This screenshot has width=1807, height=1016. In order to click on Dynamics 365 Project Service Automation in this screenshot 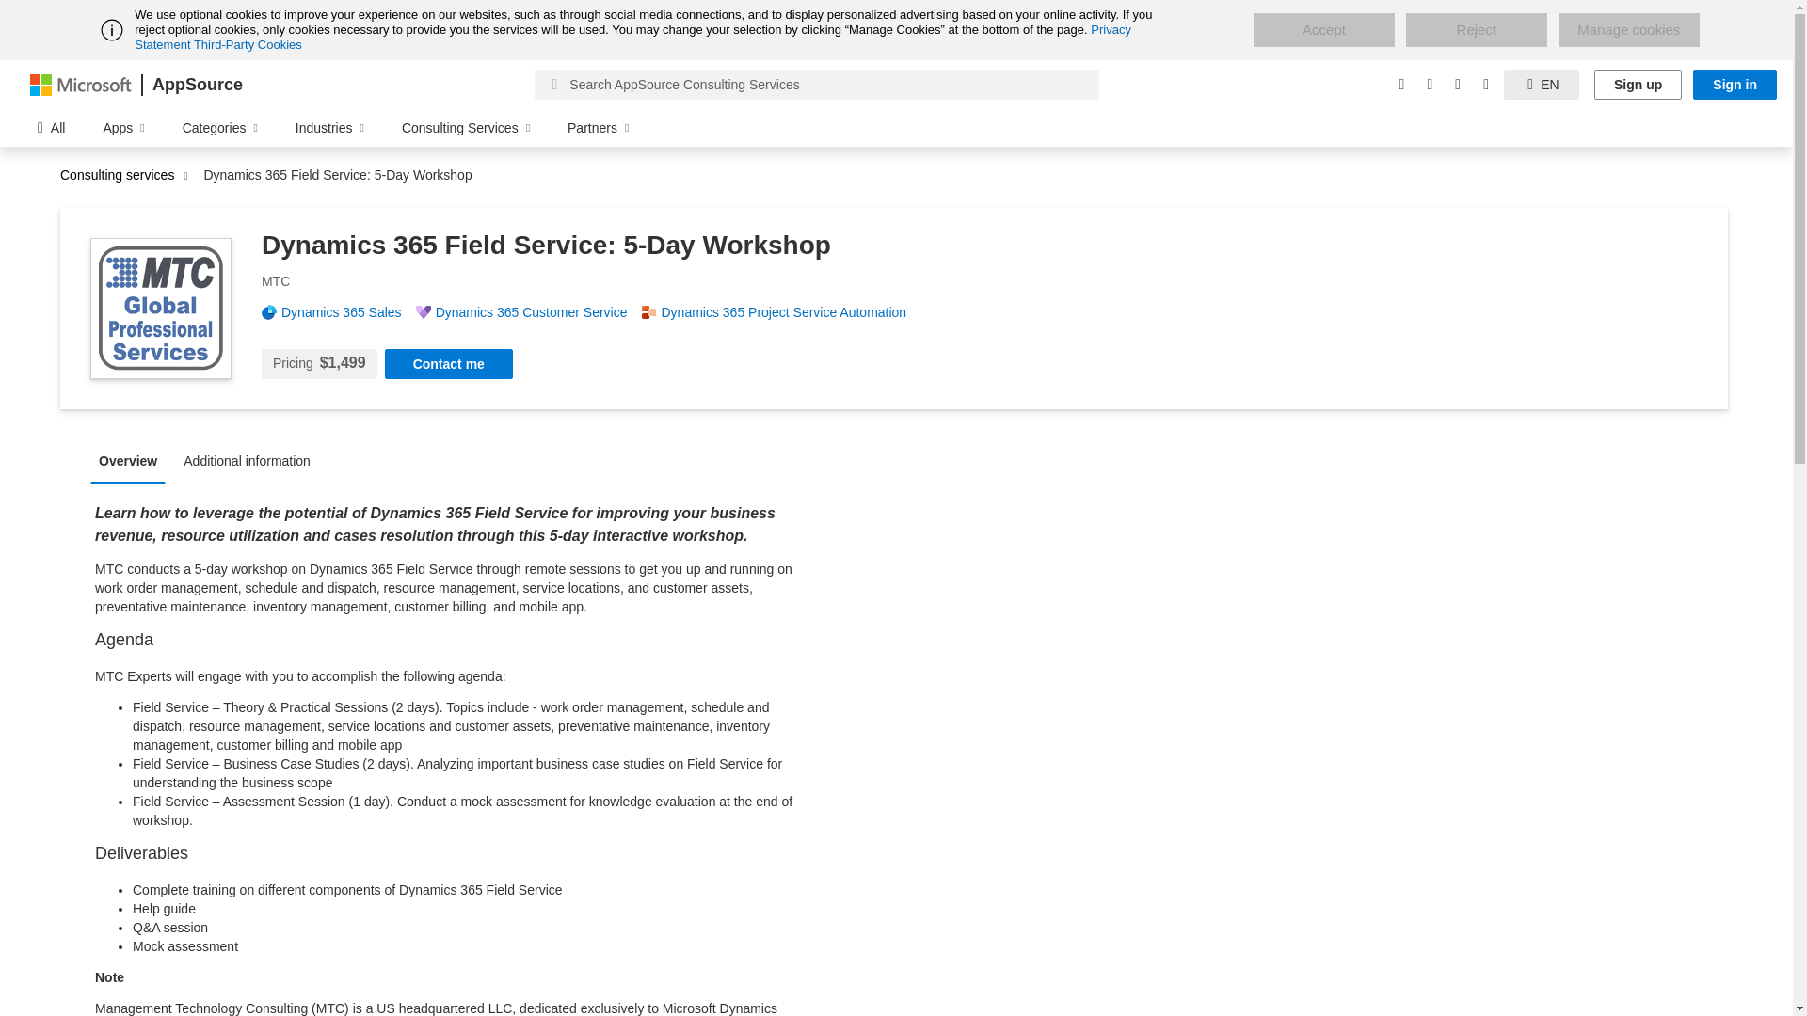, I will do `click(791, 312)`.